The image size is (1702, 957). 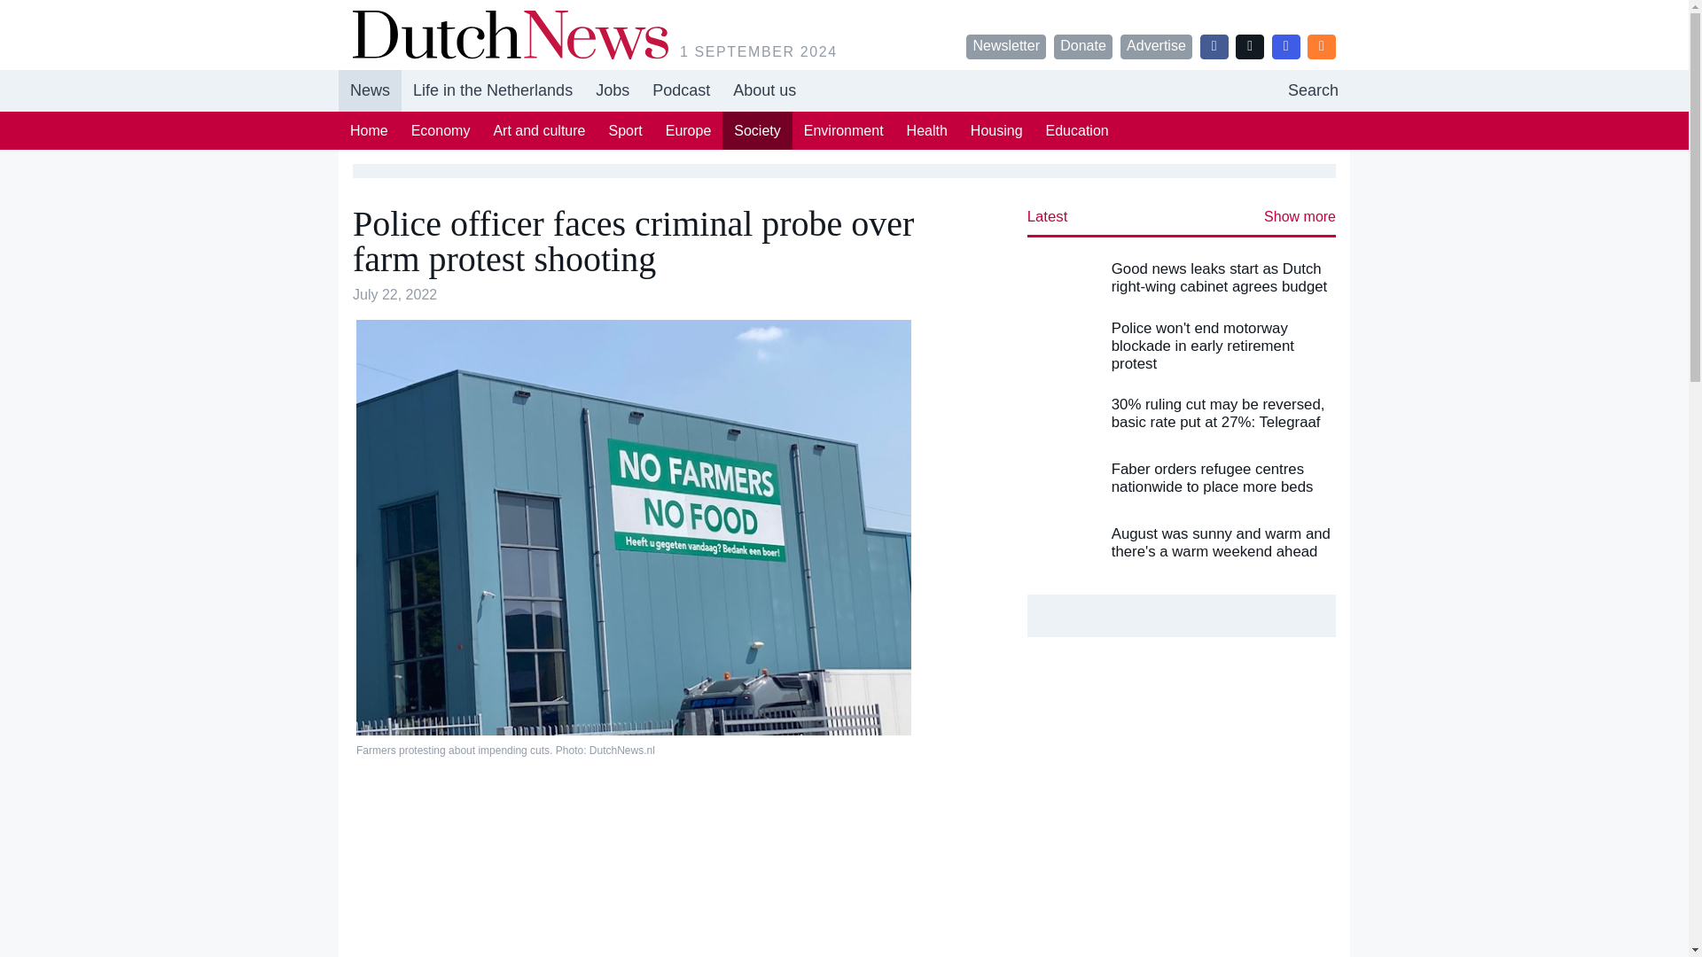 I want to click on Housing, so click(x=996, y=130).